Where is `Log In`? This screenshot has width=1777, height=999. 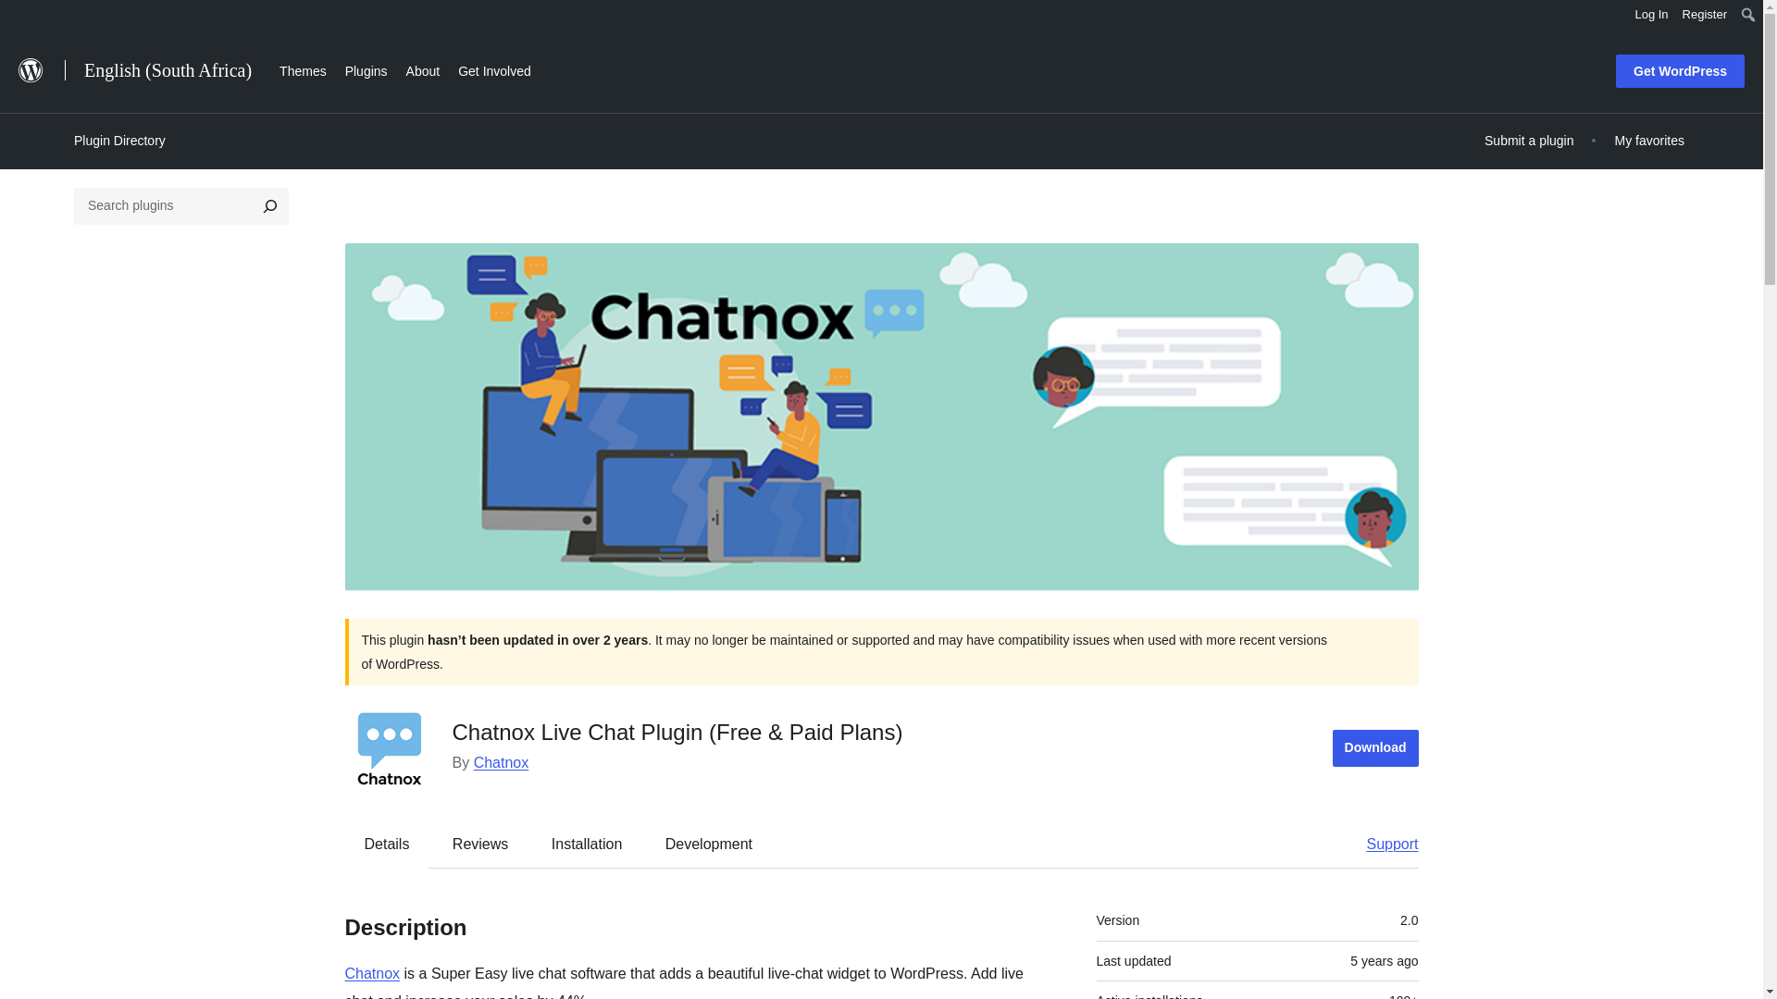
Log In is located at coordinates (1651, 15).